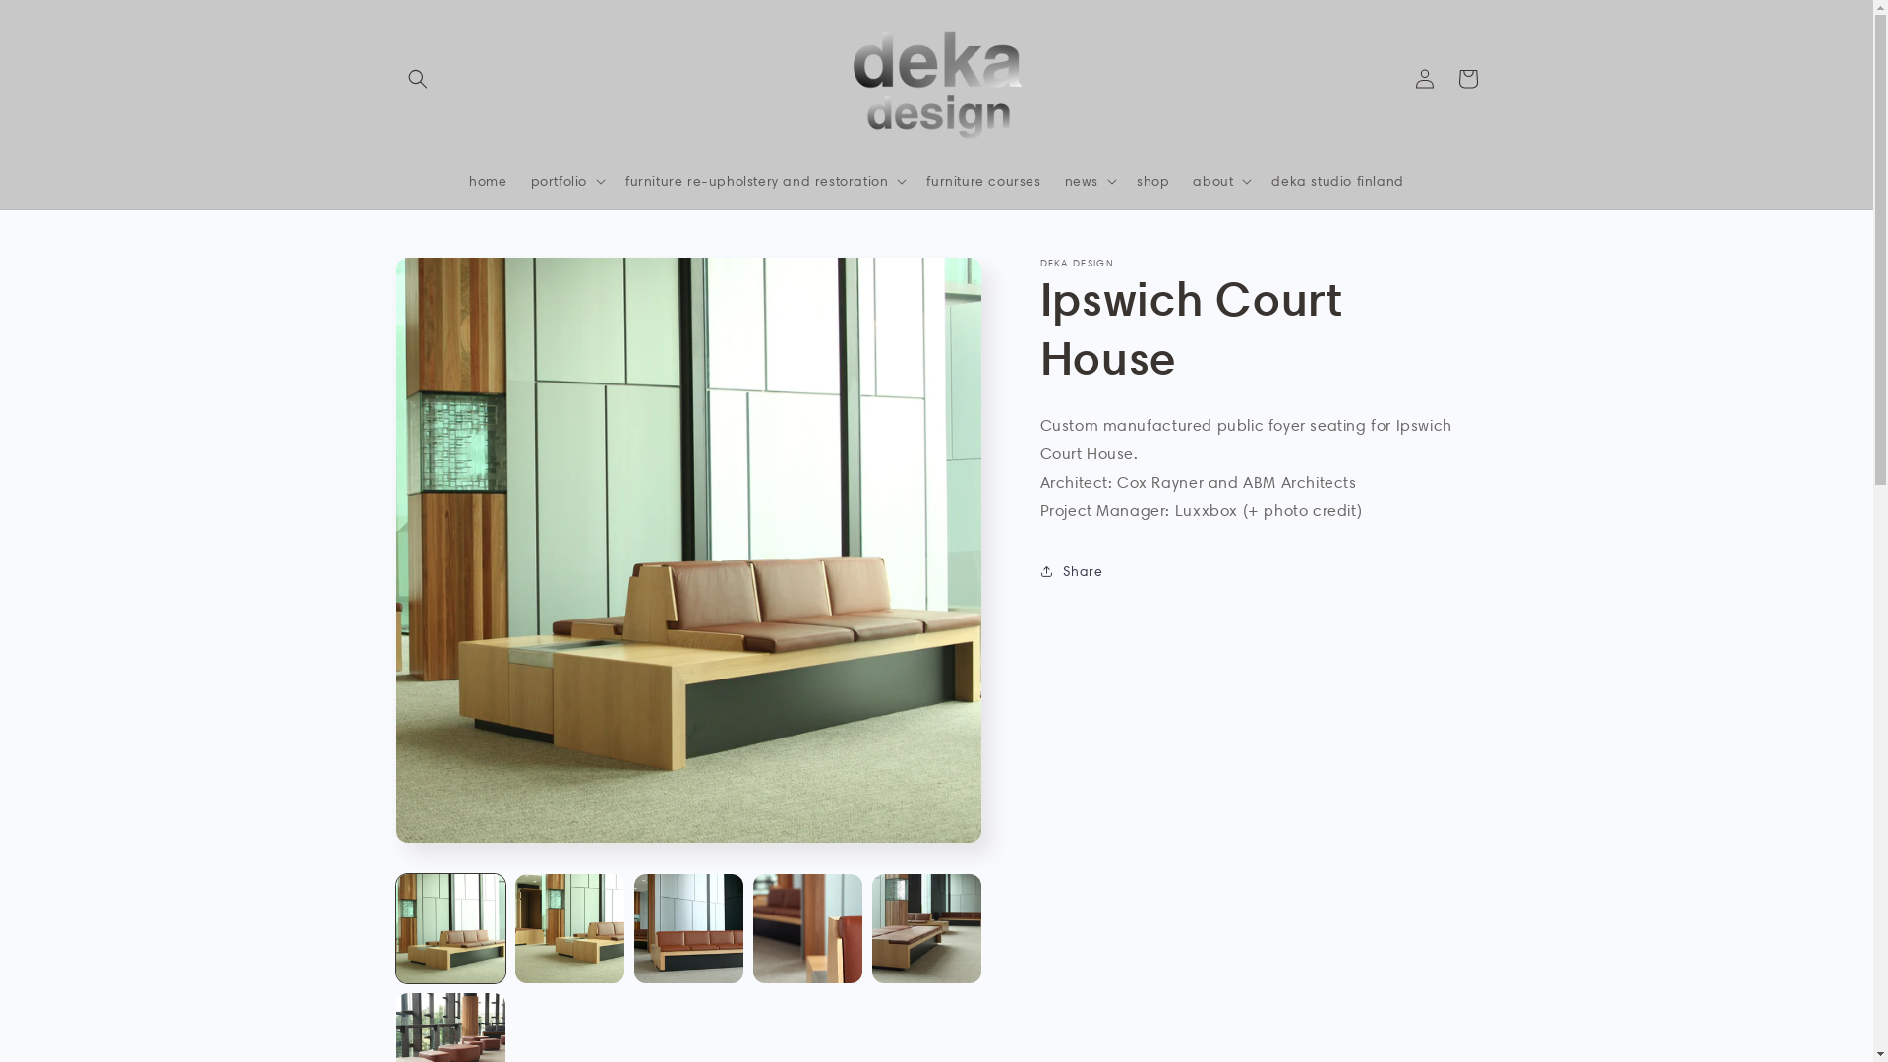 The image size is (1888, 1062). Describe the element at coordinates (1424, 79) in the screenshot. I see `Log in` at that location.